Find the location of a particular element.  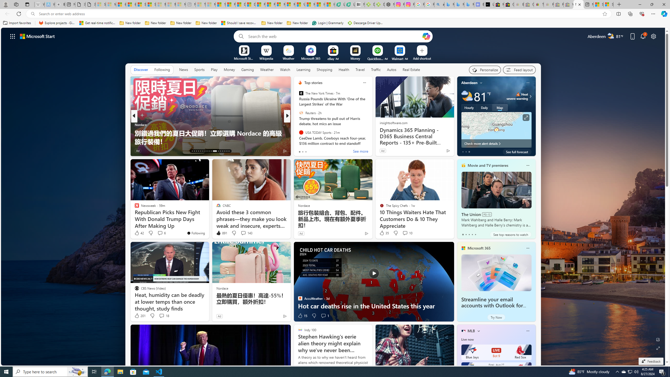

View comments 3 Comment is located at coordinates (325, 151).